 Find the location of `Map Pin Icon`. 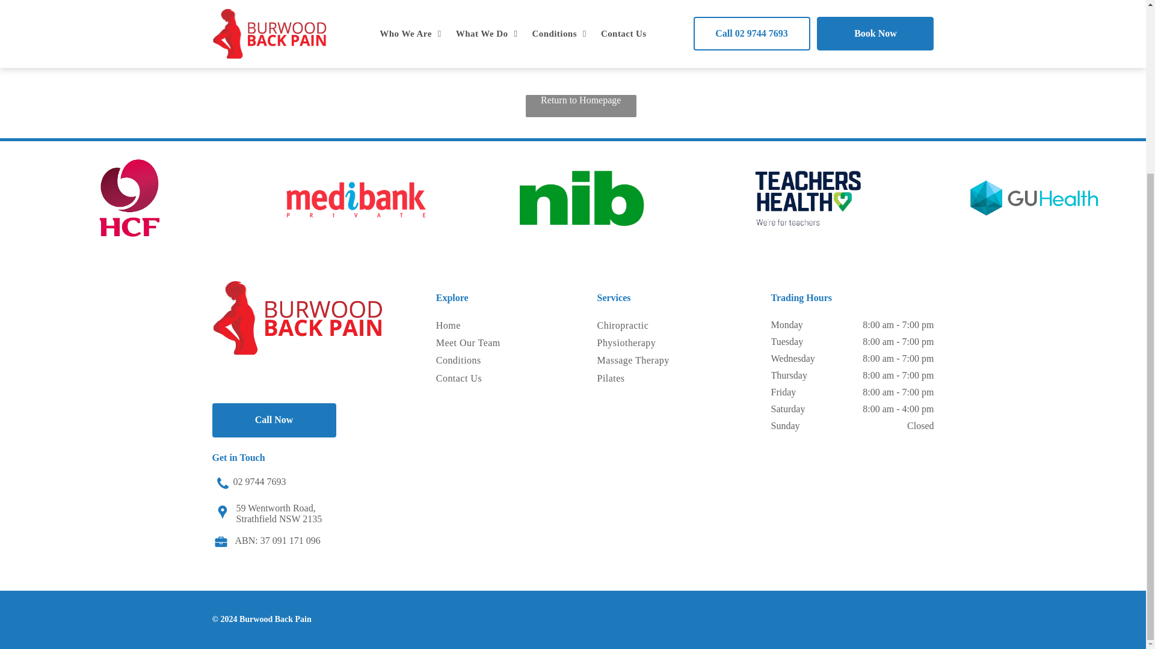

Map Pin Icon is located at coordinates (223, 511).